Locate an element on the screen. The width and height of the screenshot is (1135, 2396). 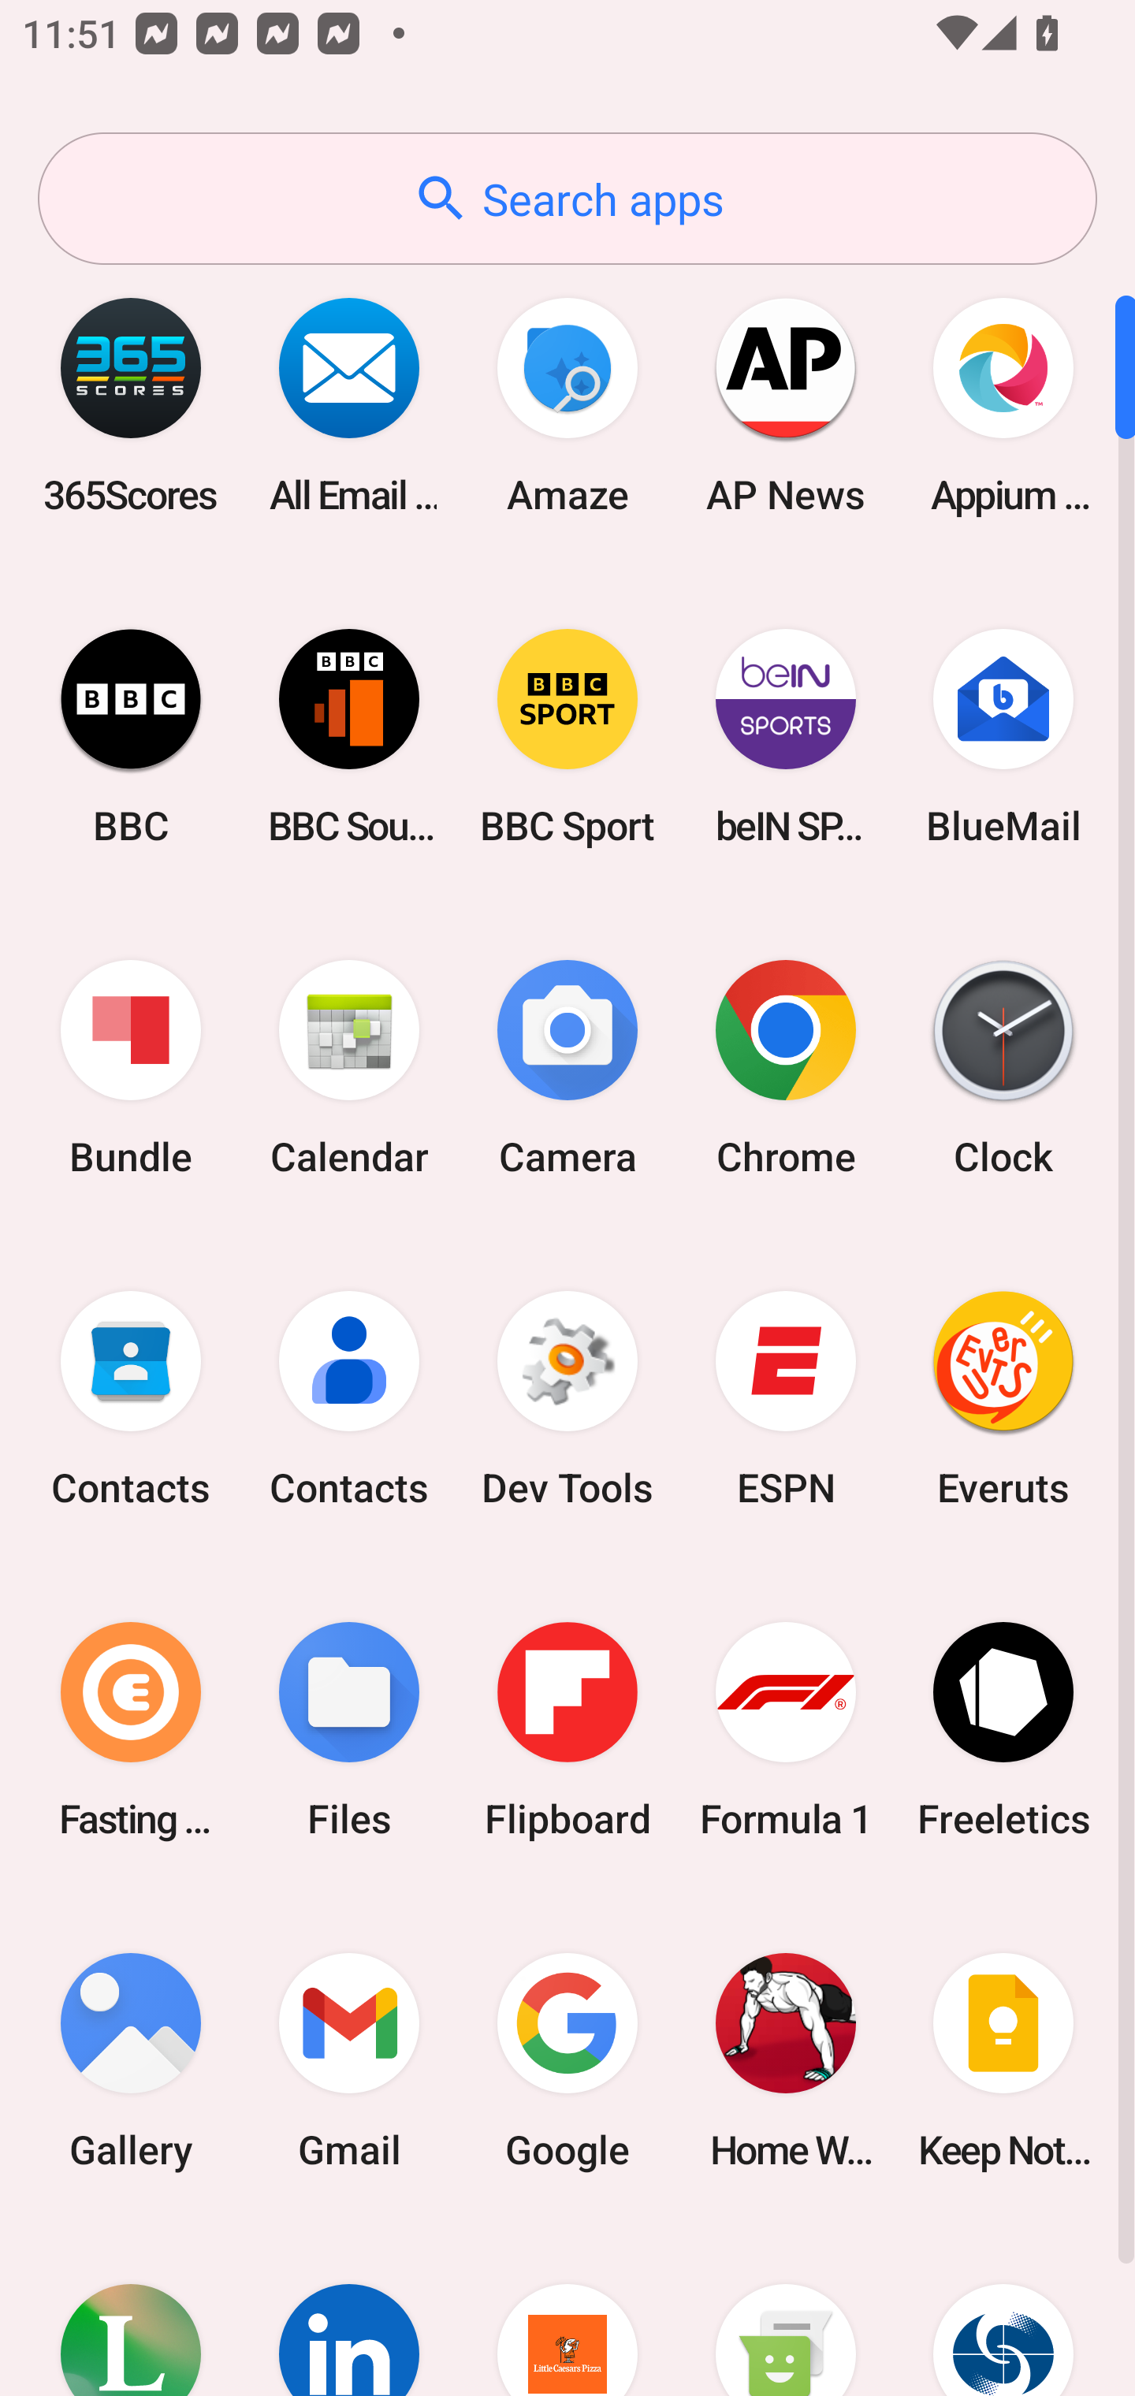
Appium Settings is located at coordinates (1003, 405).